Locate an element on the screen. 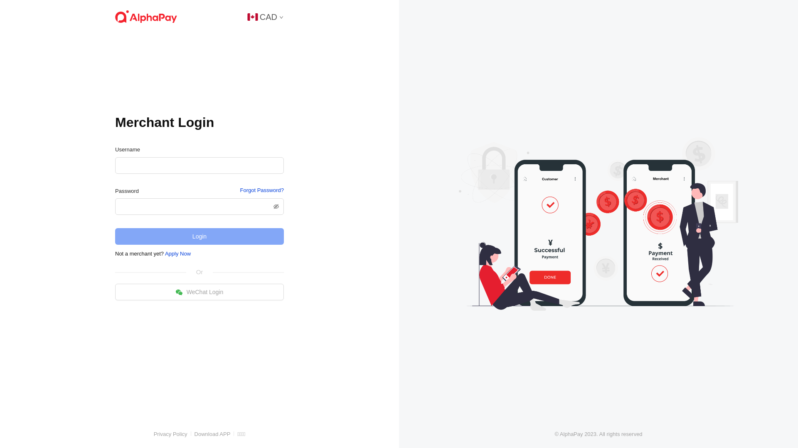  Download APP is located at coordinates (213, 434).